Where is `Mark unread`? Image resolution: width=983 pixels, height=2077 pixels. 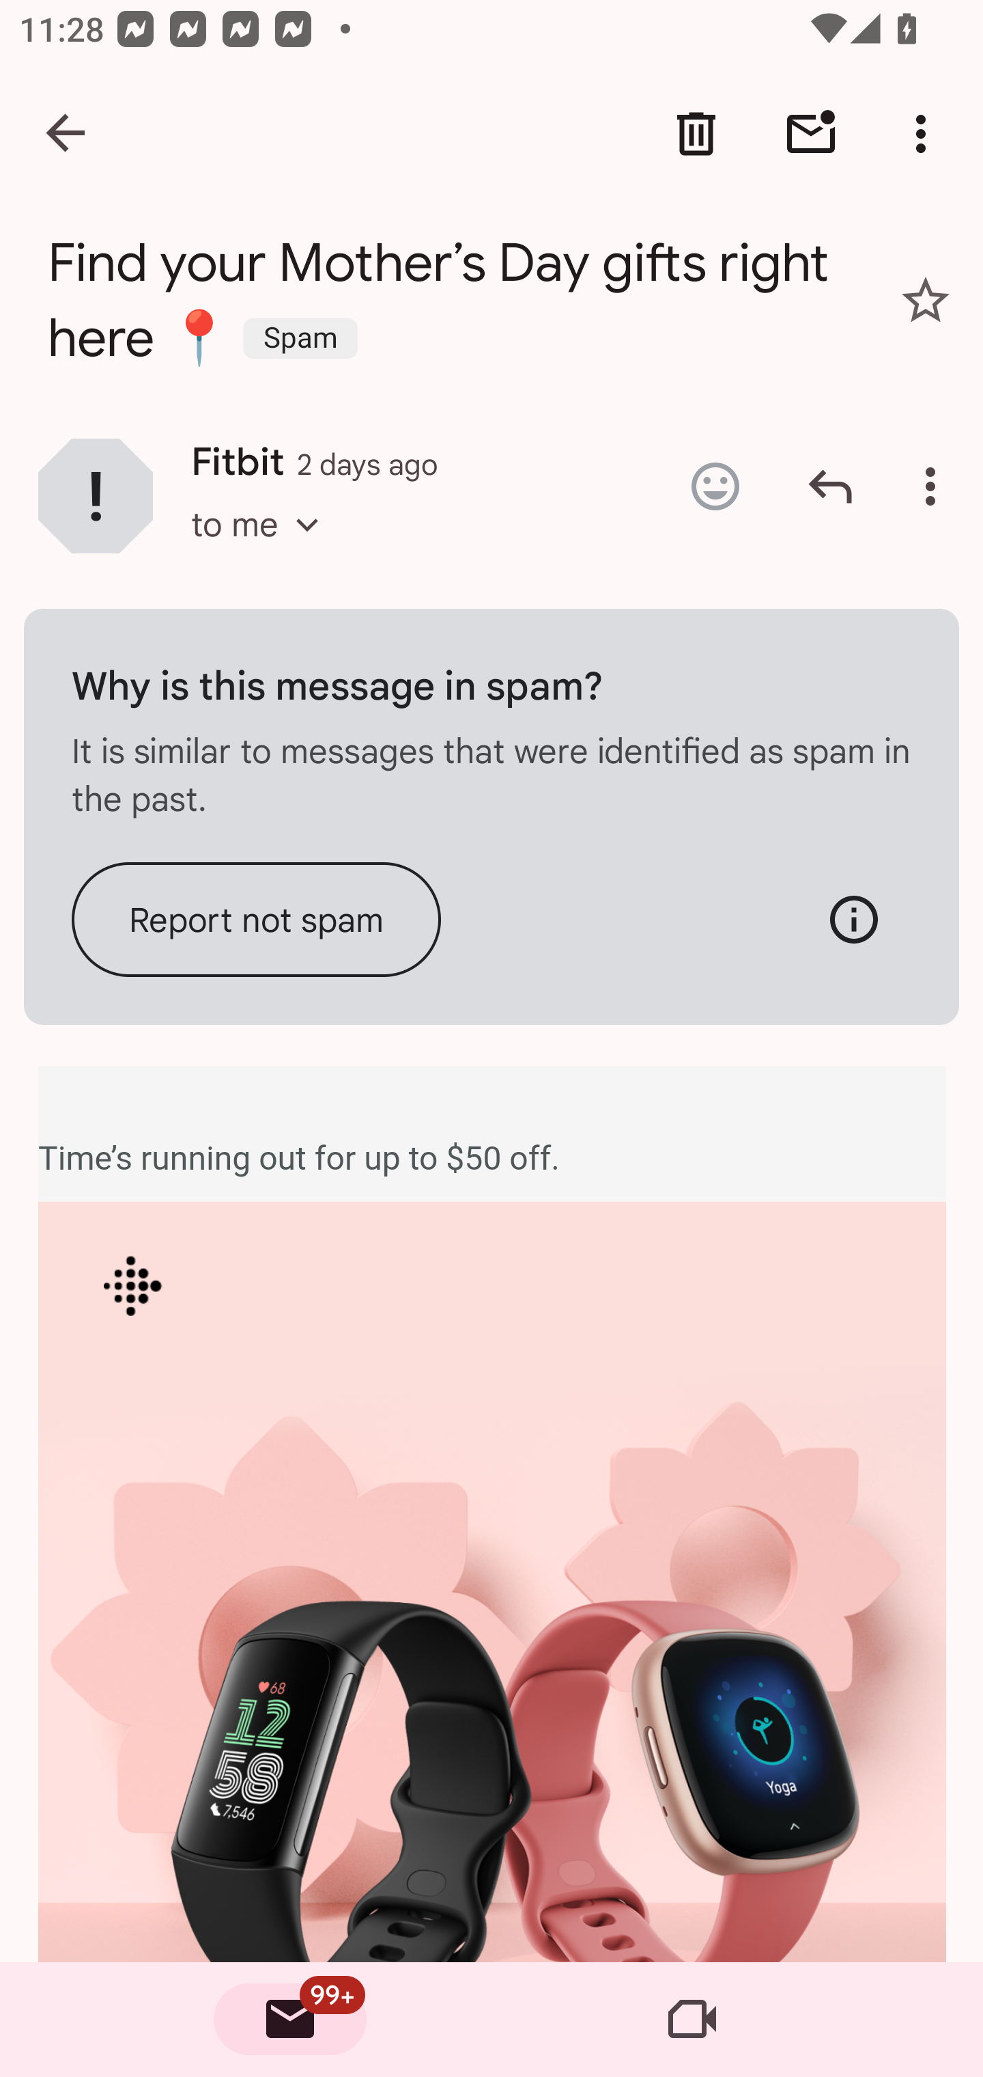 Mark unread is located at coordinates (811, 134).